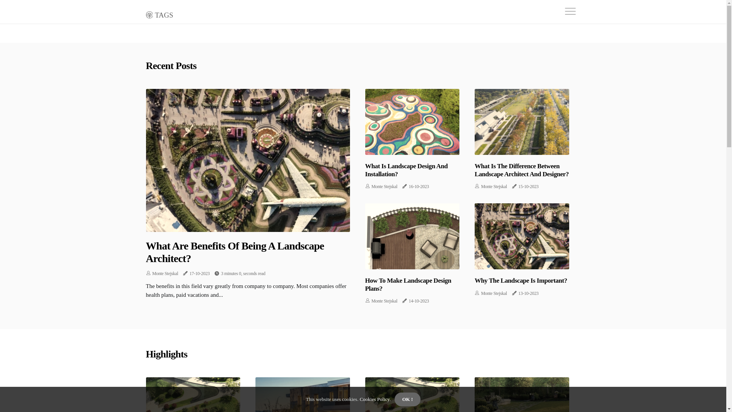  What do you see at coordinates (384, 301) in the screenshot?
I see `Monte Stejskal` at bounding box center [384, 301].